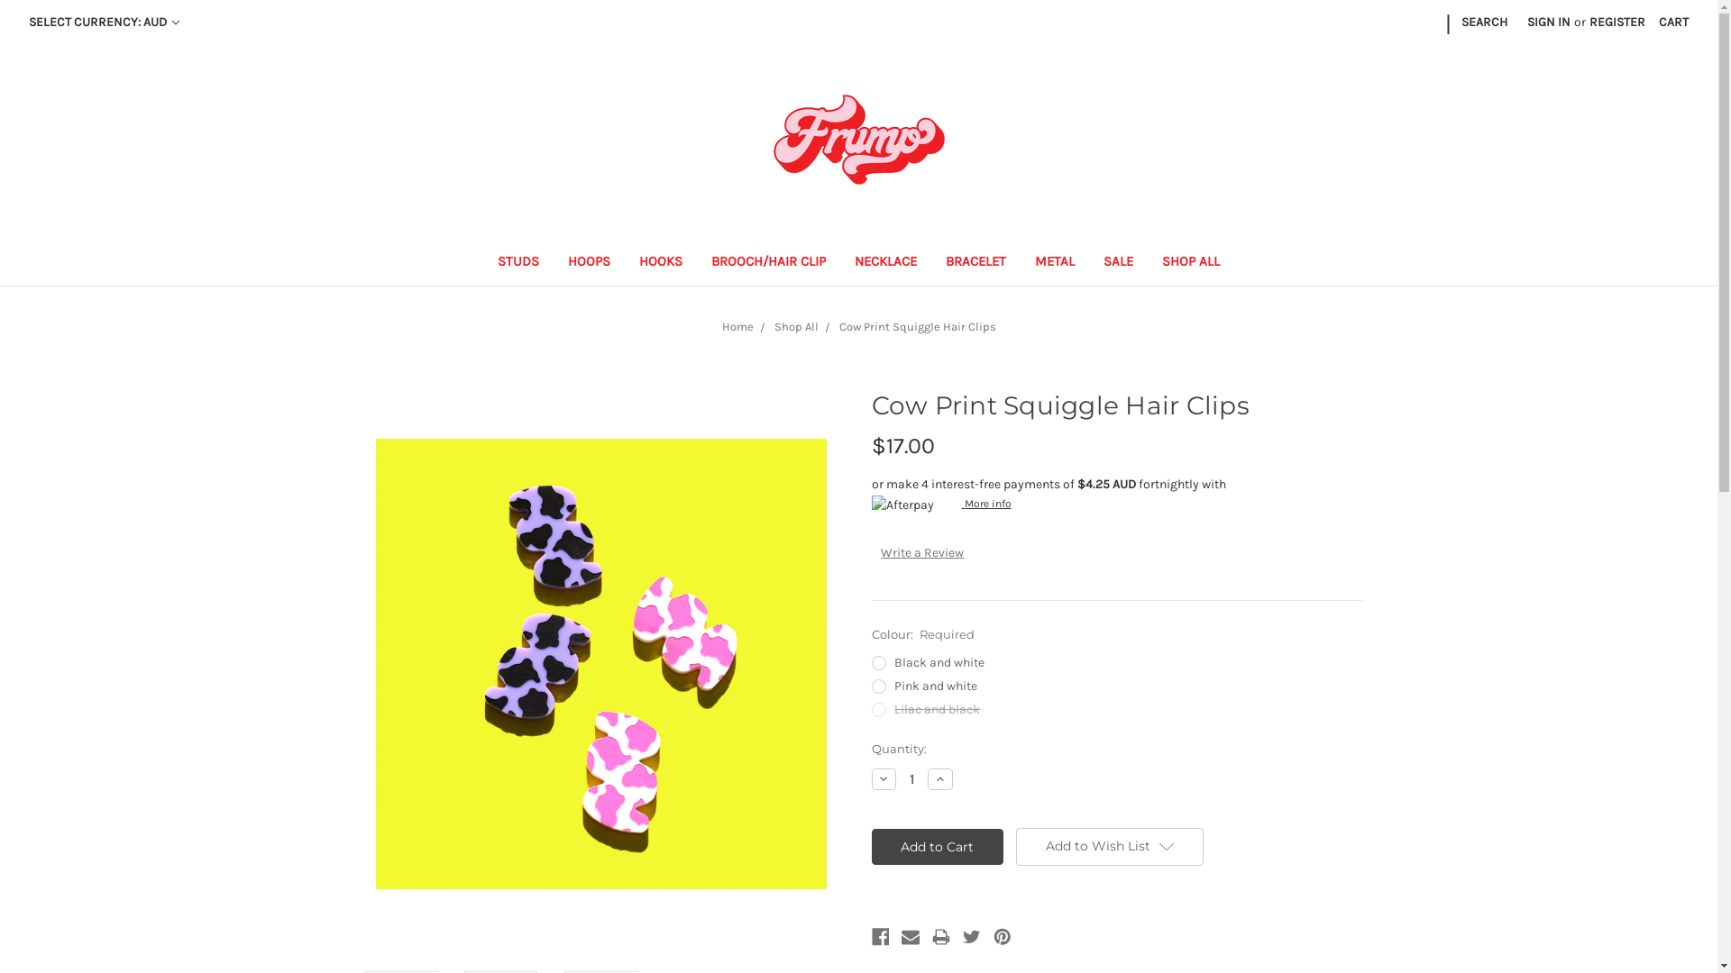 The image size is (1731, 973). What do you see at coordinates (1549, 22) in the screenshot?
I see `SIGN IN` at bounding box center [1549, 22].